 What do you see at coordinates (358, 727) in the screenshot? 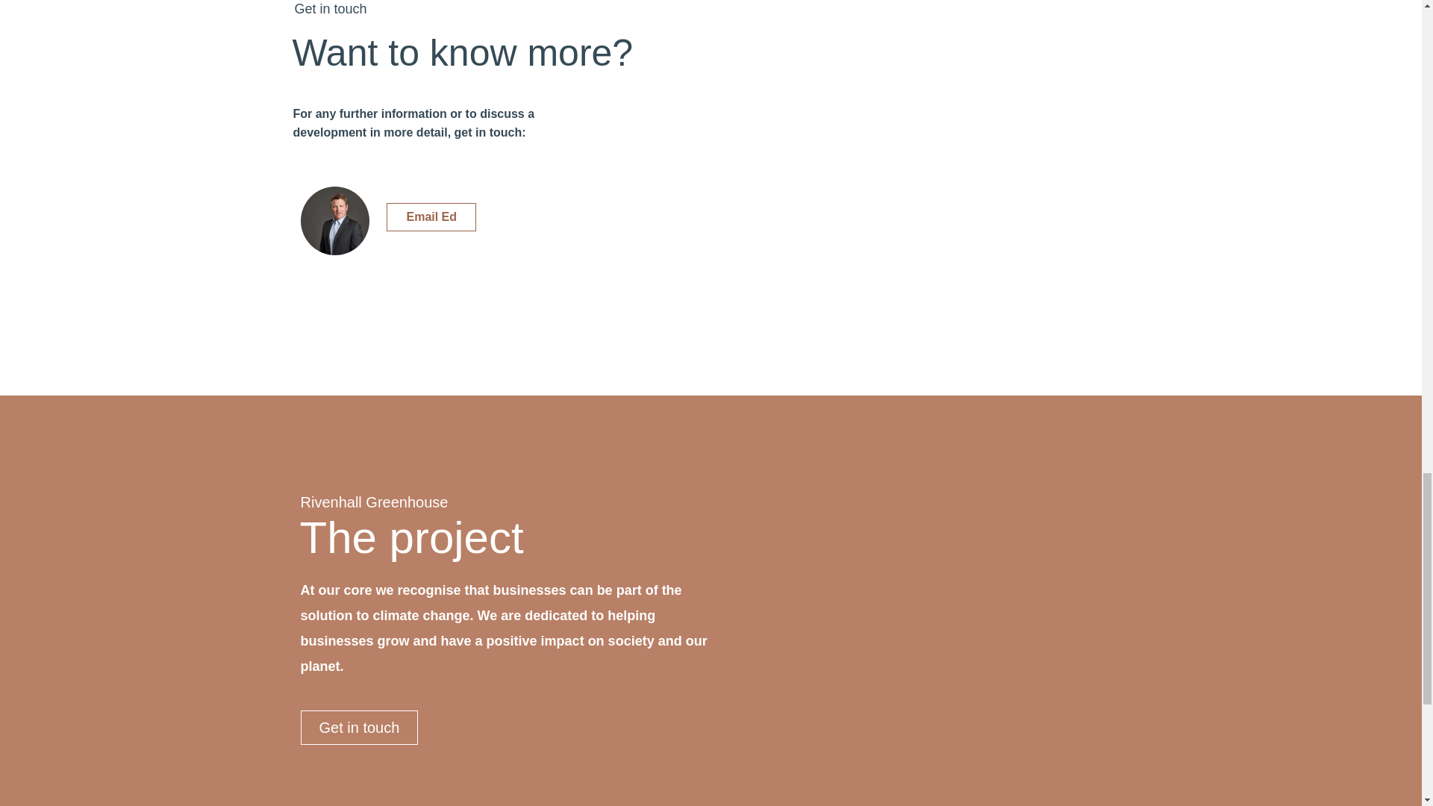
I see `Get in touch` at bounding box center [358, 727].